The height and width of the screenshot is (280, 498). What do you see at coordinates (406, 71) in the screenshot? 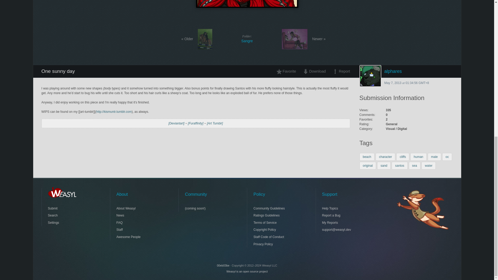
I see `male` at bounding box center [406, 71].